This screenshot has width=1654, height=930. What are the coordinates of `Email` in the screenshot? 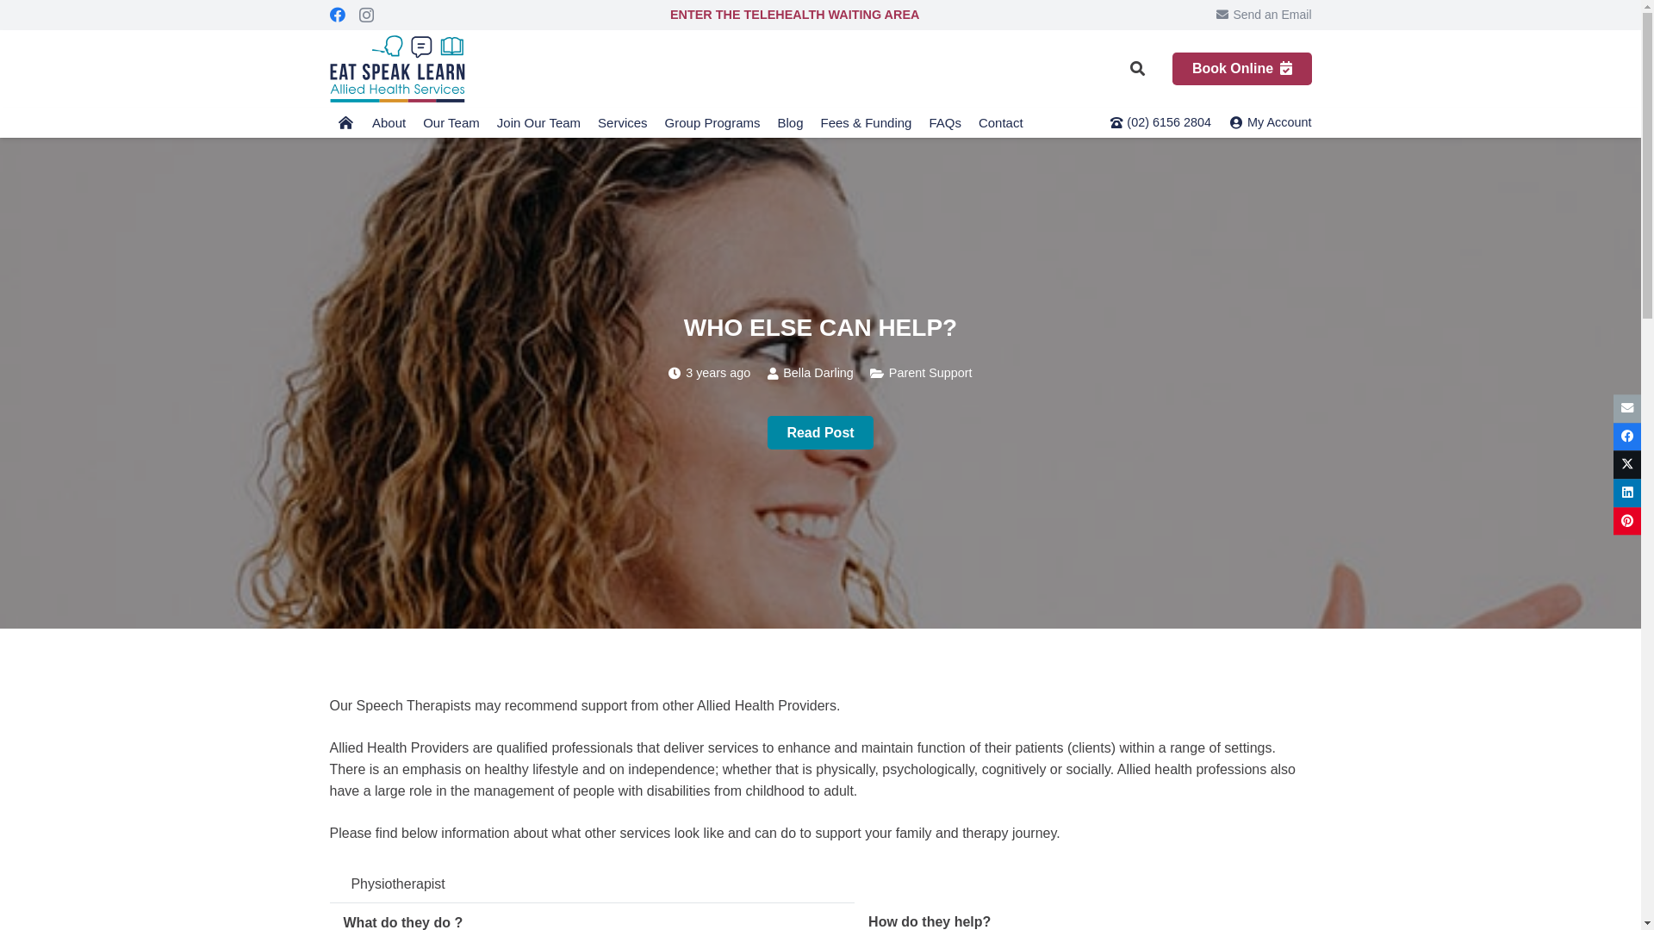 It's located at (1187, 787).